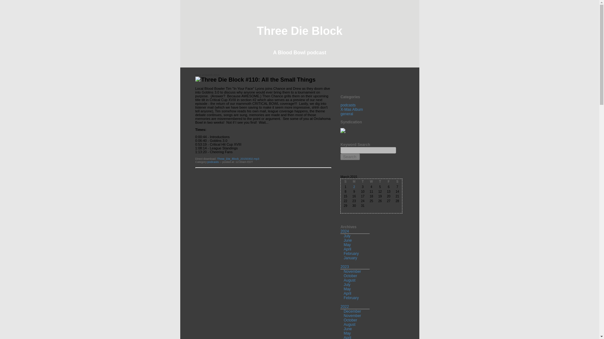  I want to click on July, so click(347, 236).